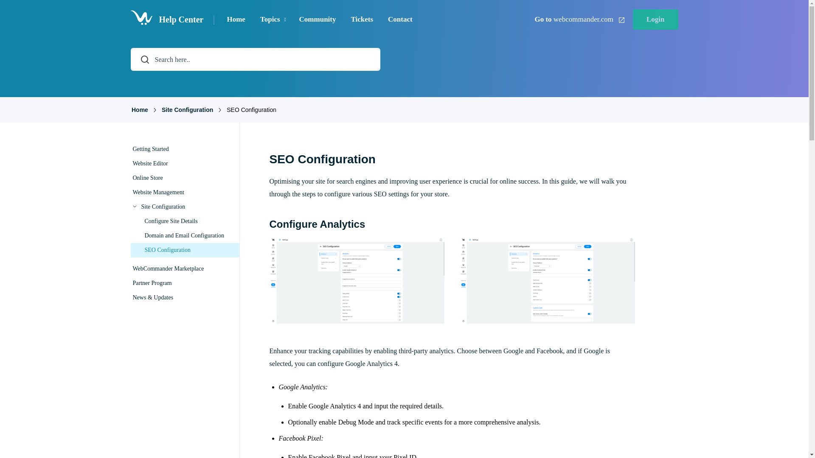 The width and height of the screenshot is (815, 458). I want to click on Community, so click(318, 20).